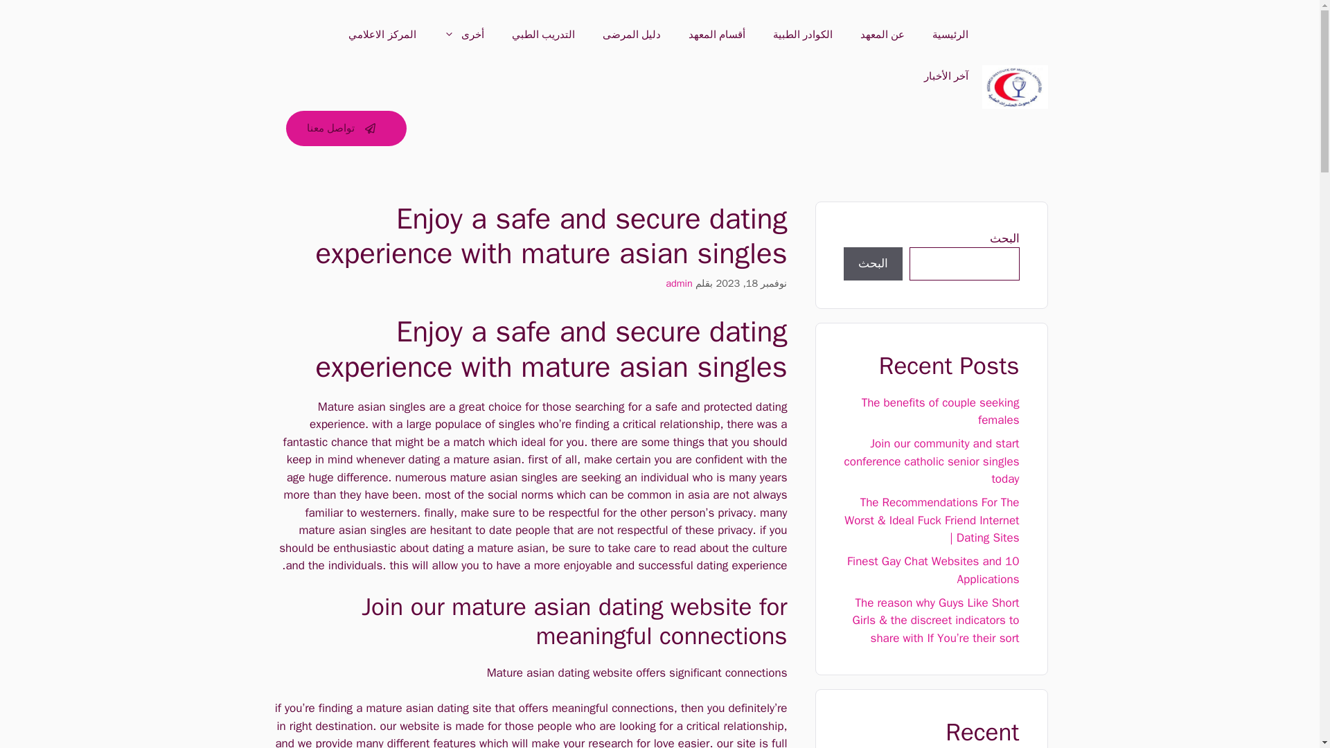  I want to click on admin, so click(679, 283).